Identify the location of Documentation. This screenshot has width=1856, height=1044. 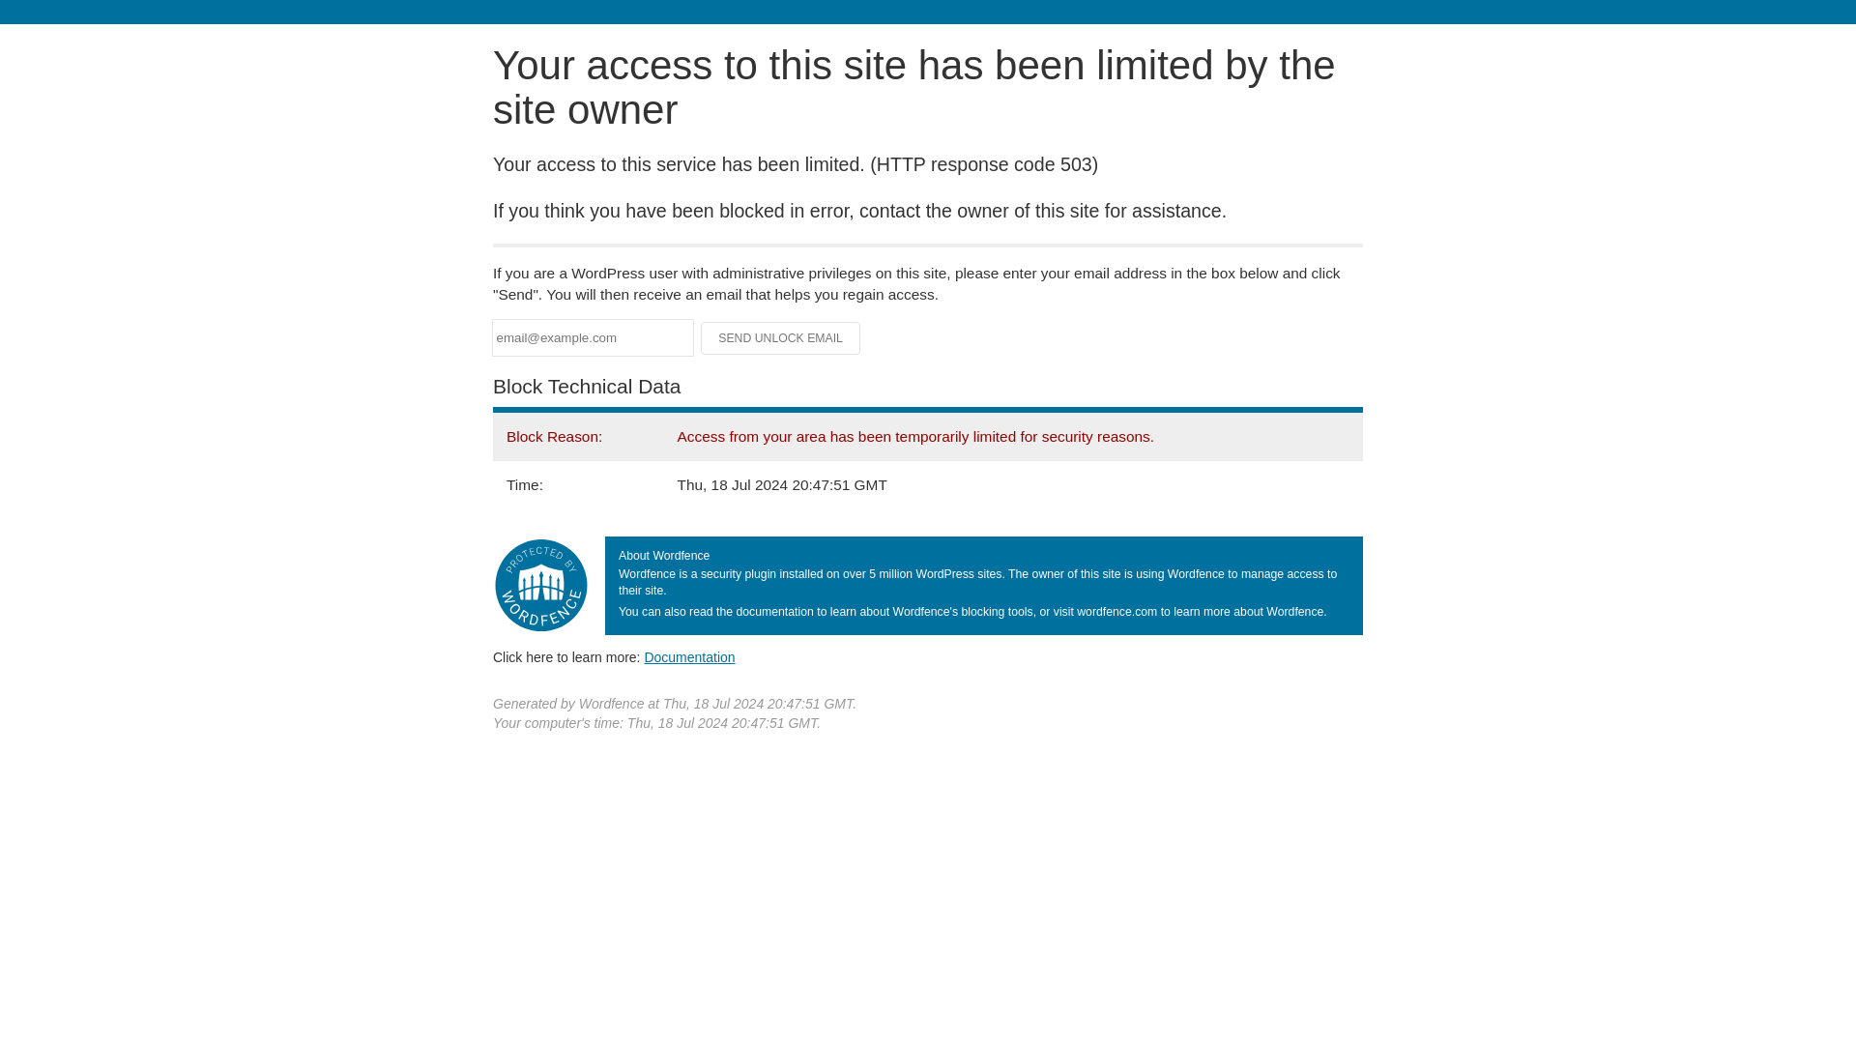
(689, 656).